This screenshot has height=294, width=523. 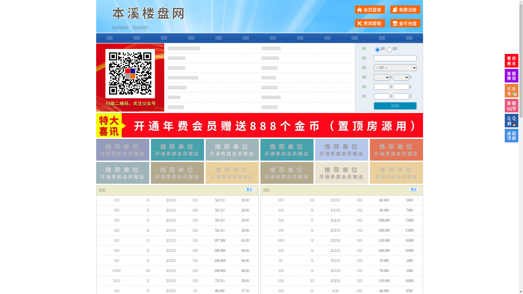 I want to click on ershou, so click(x=377, y=50).